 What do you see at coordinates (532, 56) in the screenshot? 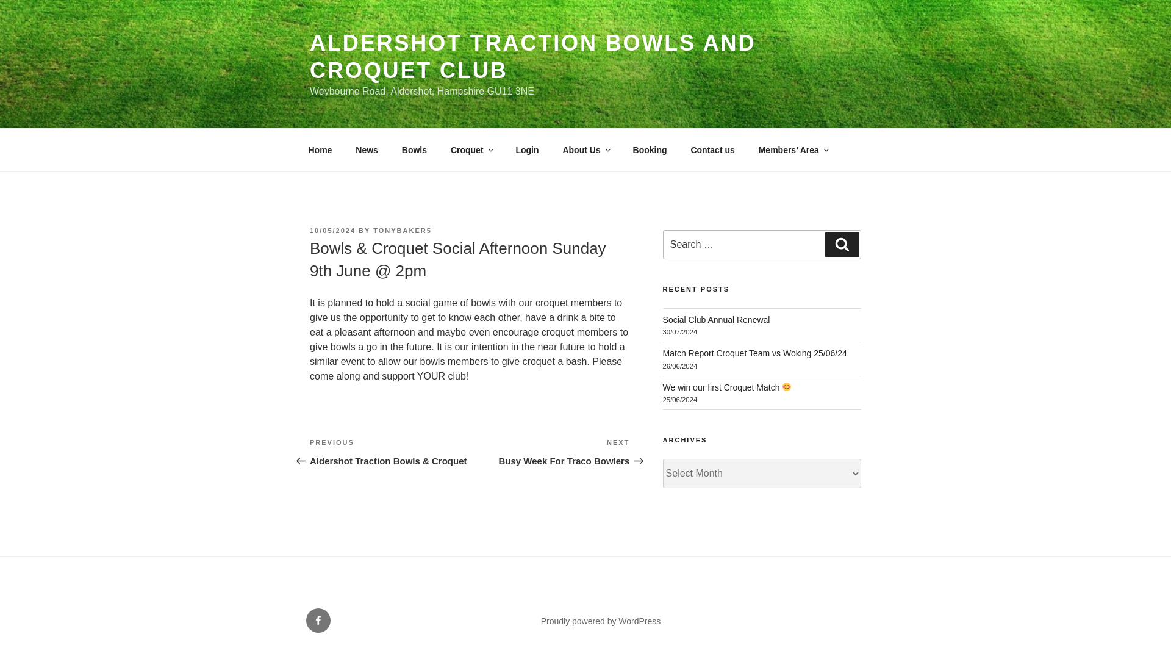
I see `Home` at bounding box center [532, 56].